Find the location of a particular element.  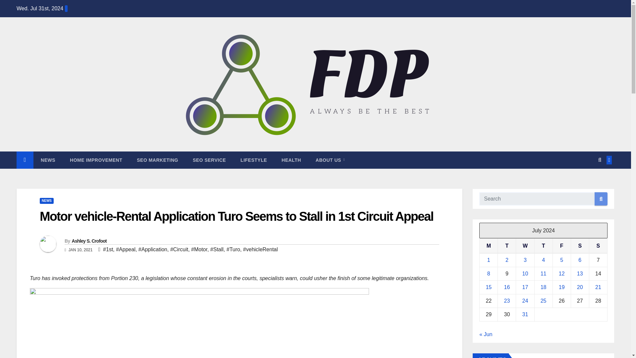

LIFESTYLE is located at coordinates (254, 160).